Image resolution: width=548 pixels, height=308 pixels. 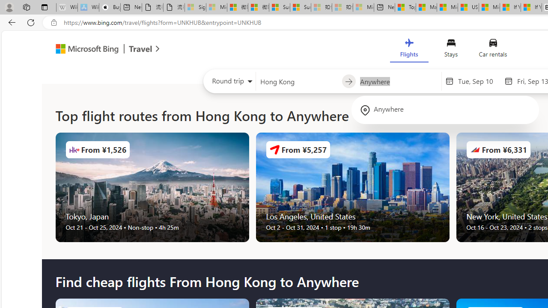 What do you see at coordinates (451, 50) in the screenshot?
I see `Stays` at bounding box center [451, 50].